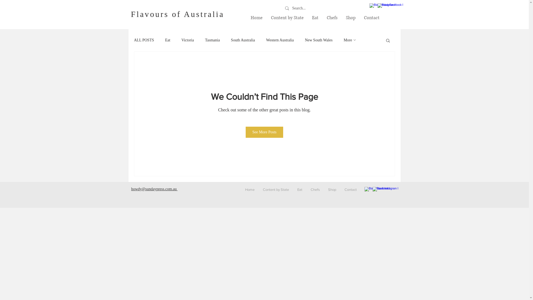 The height and width of the screenshot is (300, 533). Describe the element at coordinates (188, 40) in the screenshot. I see `Victoria` at that location.